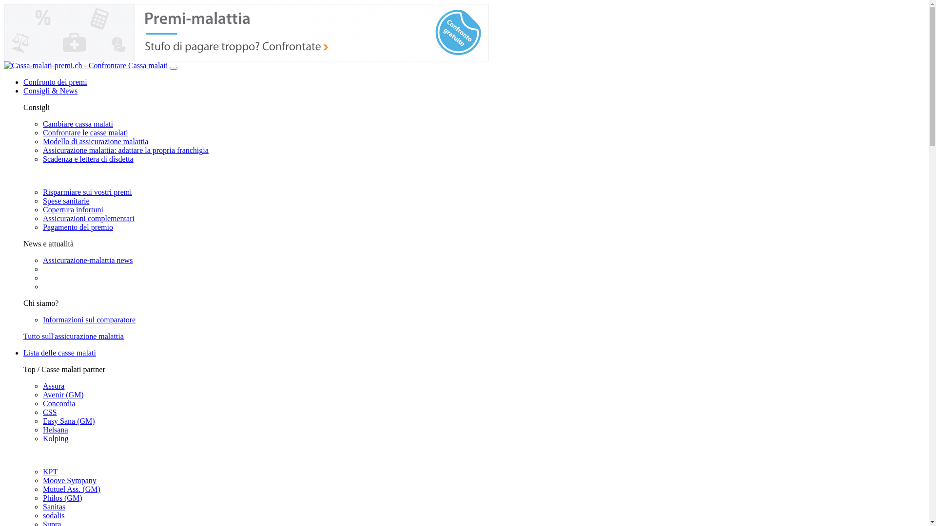 This screenshot has width=936, height=526. What do you see at coordinates (88, 260) in the screenshot?
I see `Assicurazione-malattia news` at bounding box center [88, 260].